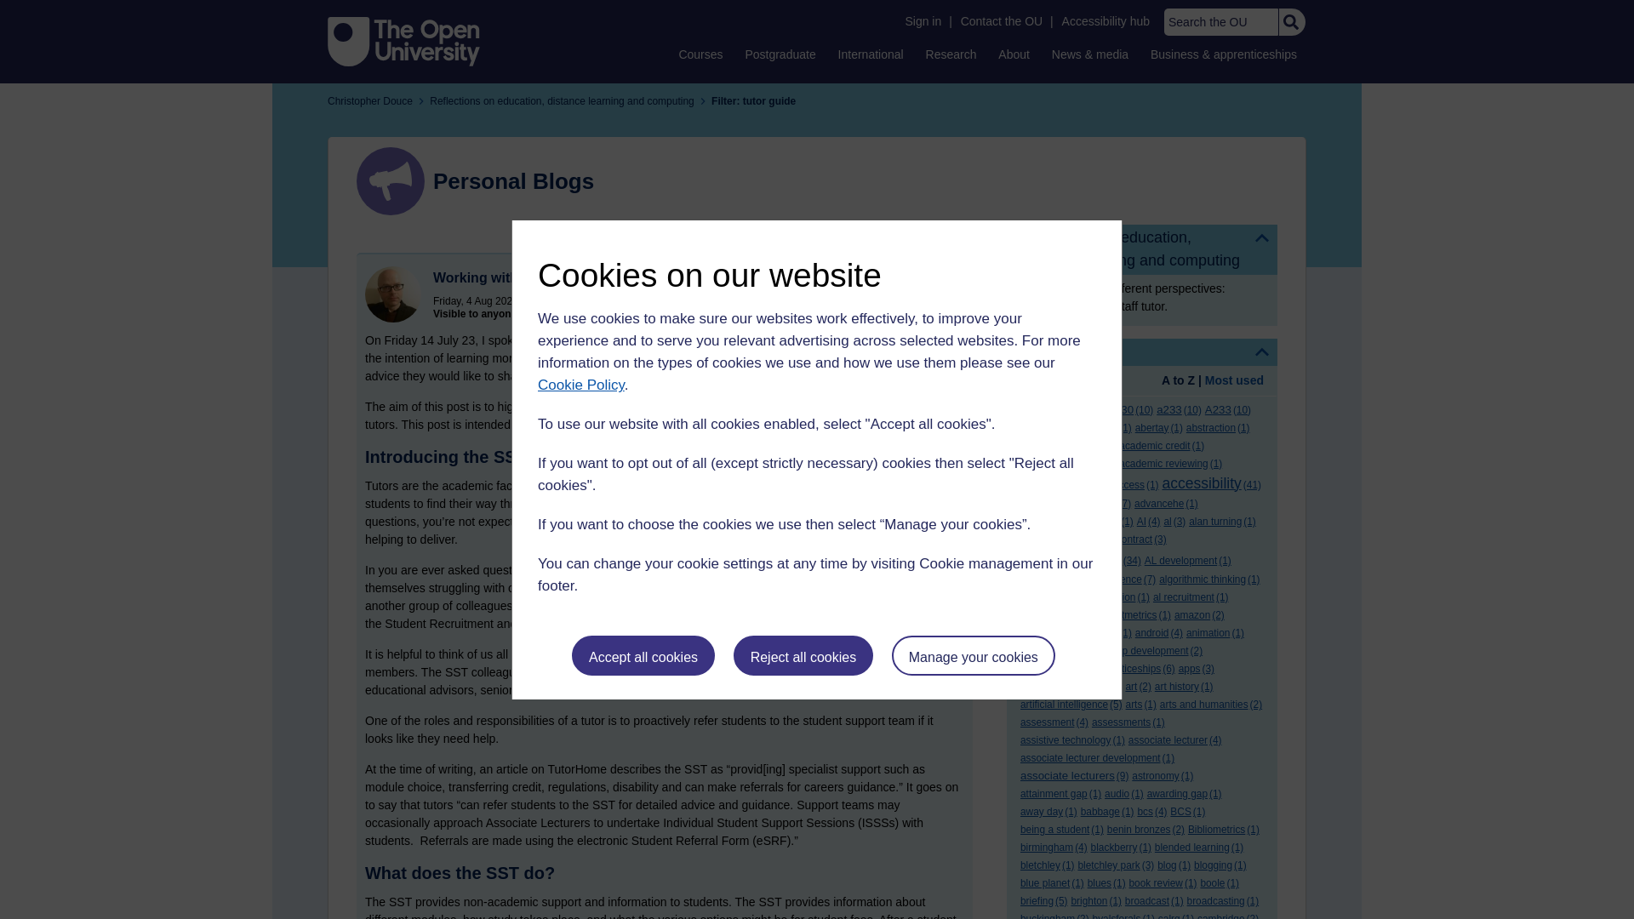 This screenshot has height=919, width=1634. What do you see at coordinates (1001, 21) in the screenshot?
I see `Contact the OU` at bounding box center [1001, 21].